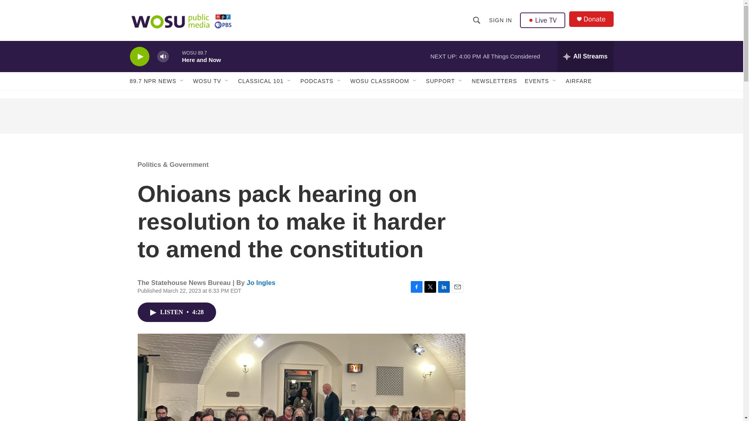  Describe the element at coordinates (371, 116) in the screenshot. I see `3rd party ad content` at that location.